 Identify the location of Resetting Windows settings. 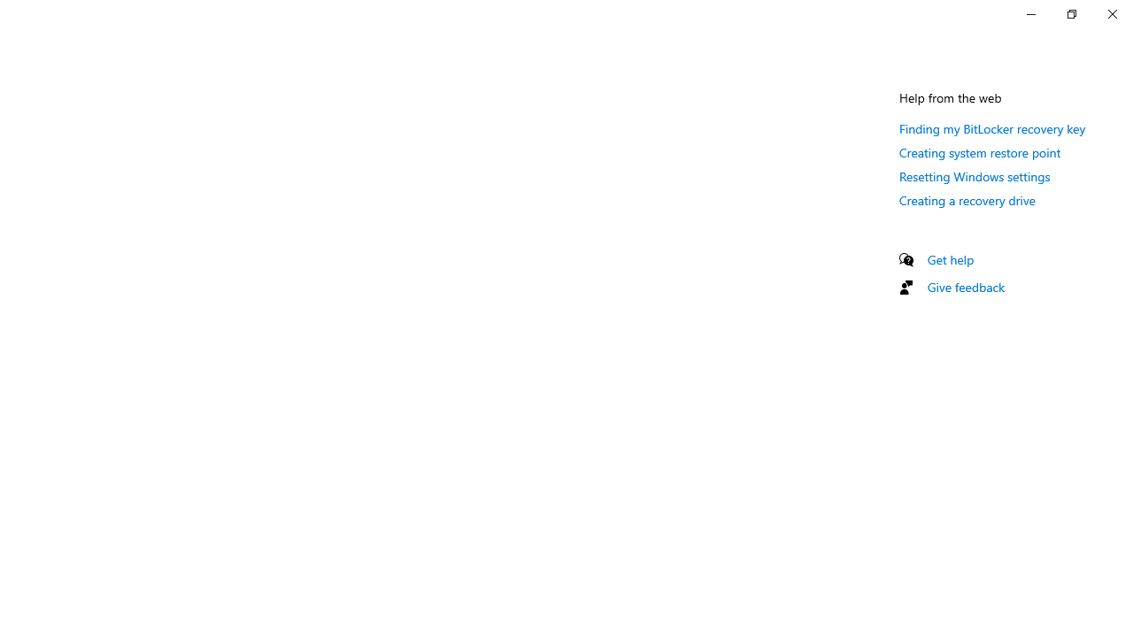
(975, 176).